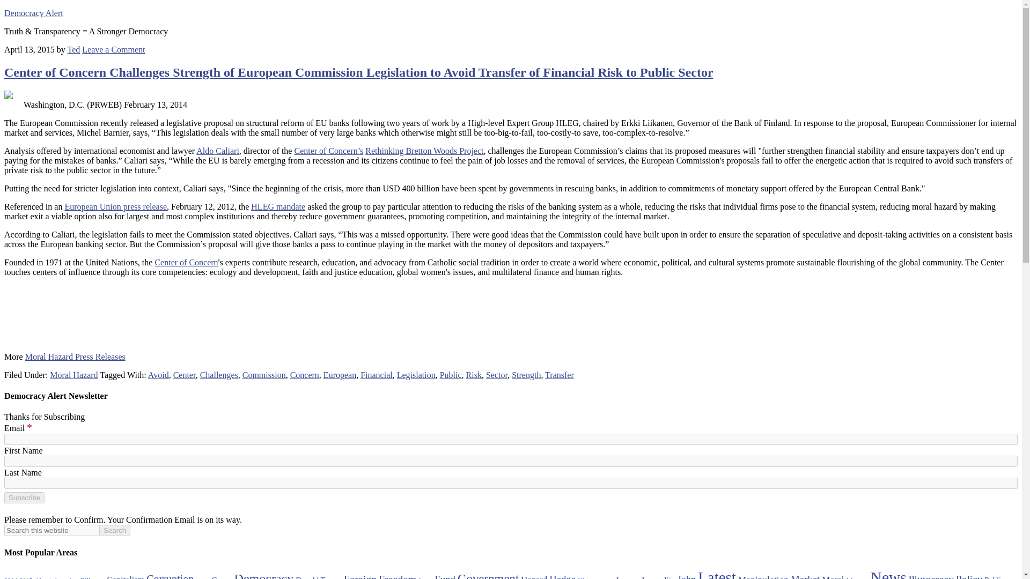 Image resolution: width=1030 pixels, height=579 pixels. I want to click on Avoid, so click(158, 375).